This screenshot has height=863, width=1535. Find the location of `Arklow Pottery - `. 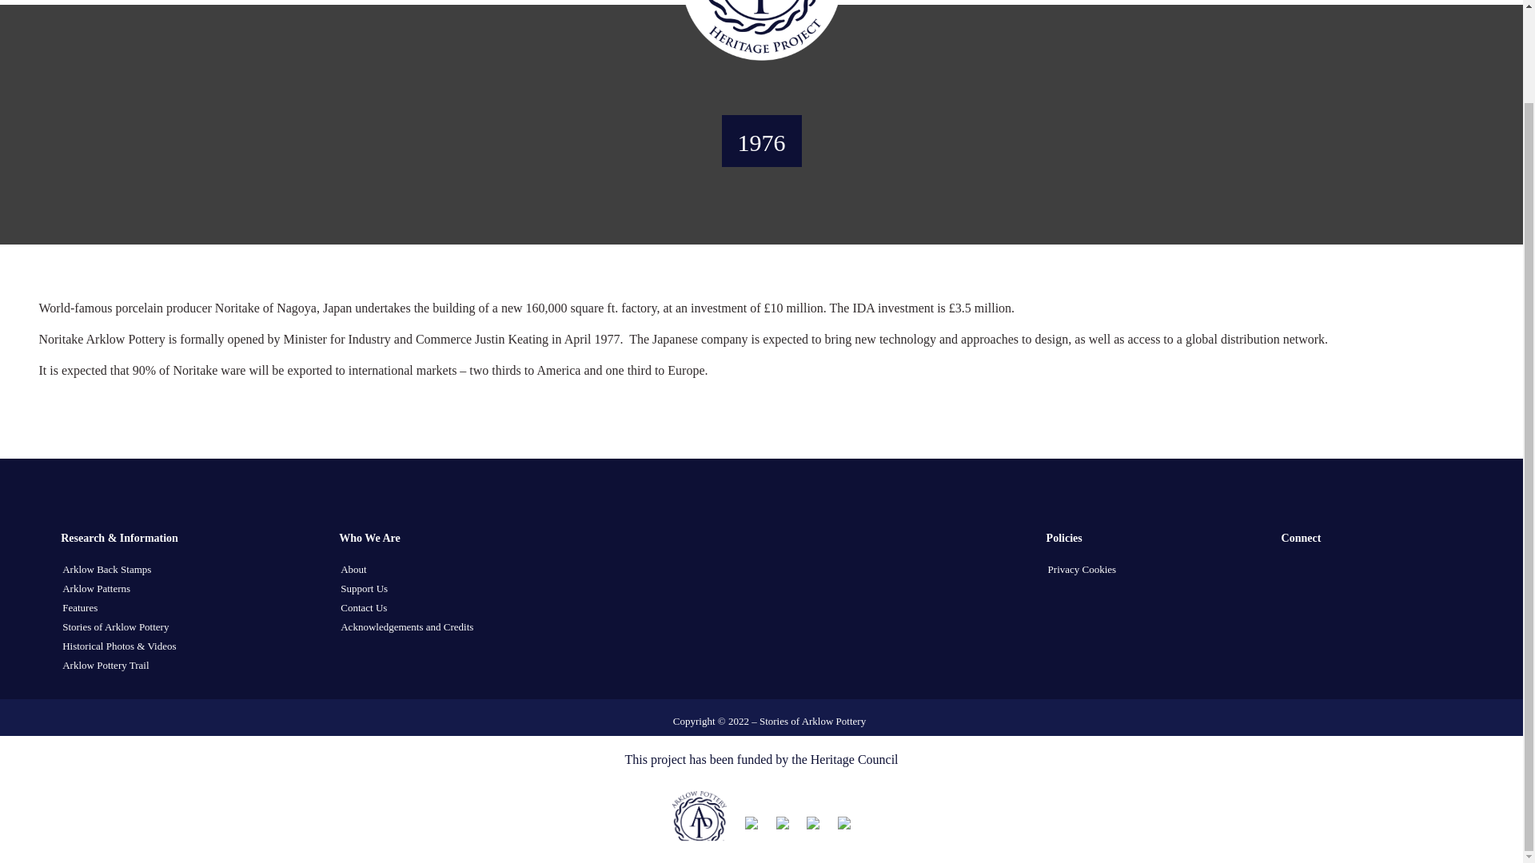

Arklow Pottery -  is located at coordinates (761, 30).